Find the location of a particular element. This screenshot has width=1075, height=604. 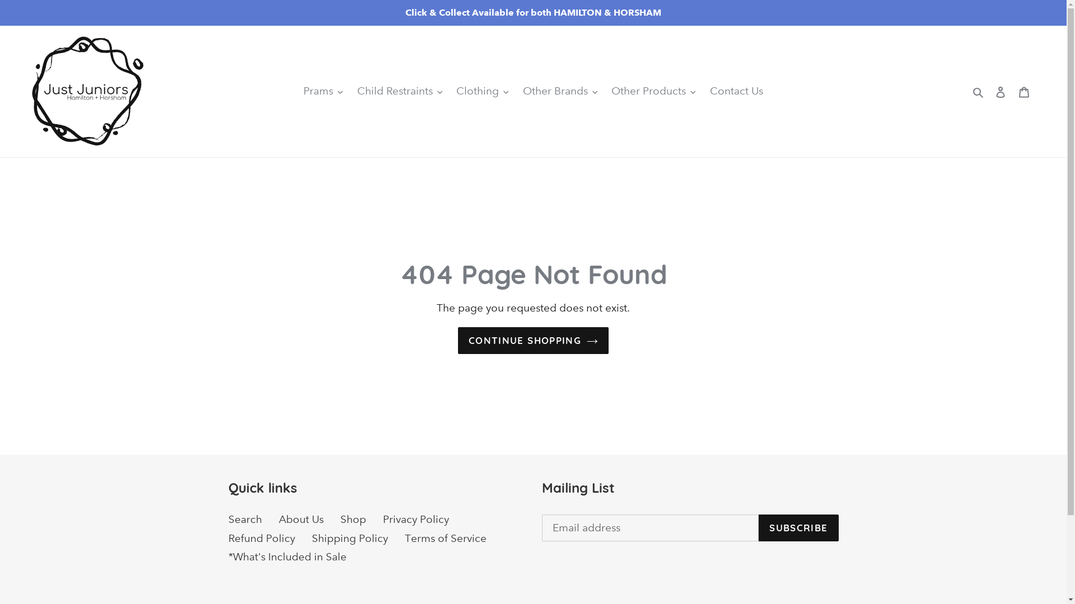

Shipping Policy is located at coordinates (349, 538).